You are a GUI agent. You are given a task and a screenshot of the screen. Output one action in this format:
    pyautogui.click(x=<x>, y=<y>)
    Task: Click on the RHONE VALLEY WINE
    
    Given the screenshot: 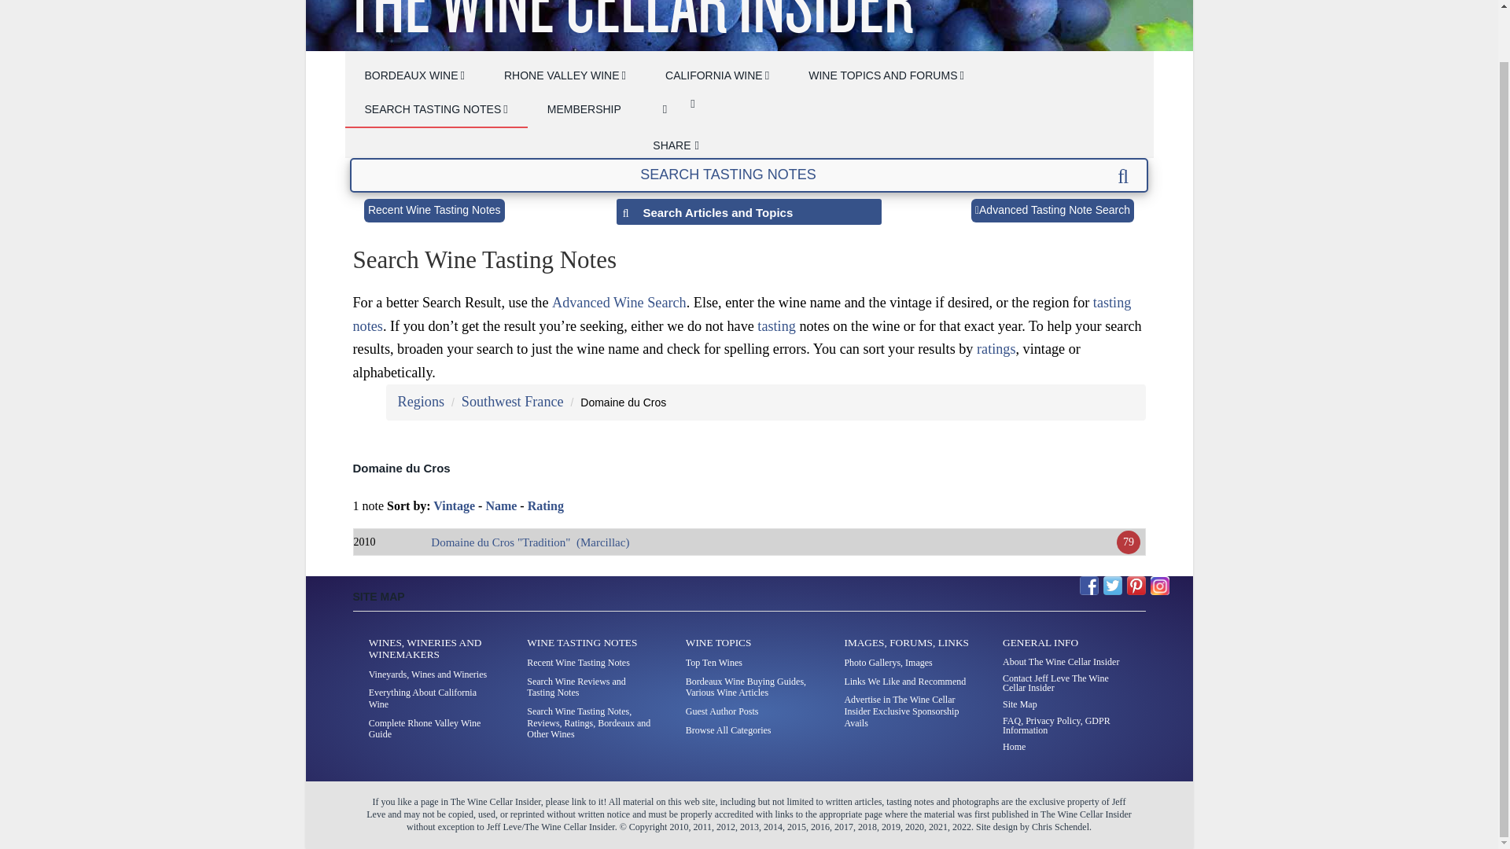 What is the action you would take?
    pyautogui.click(x=565, y=75)
    